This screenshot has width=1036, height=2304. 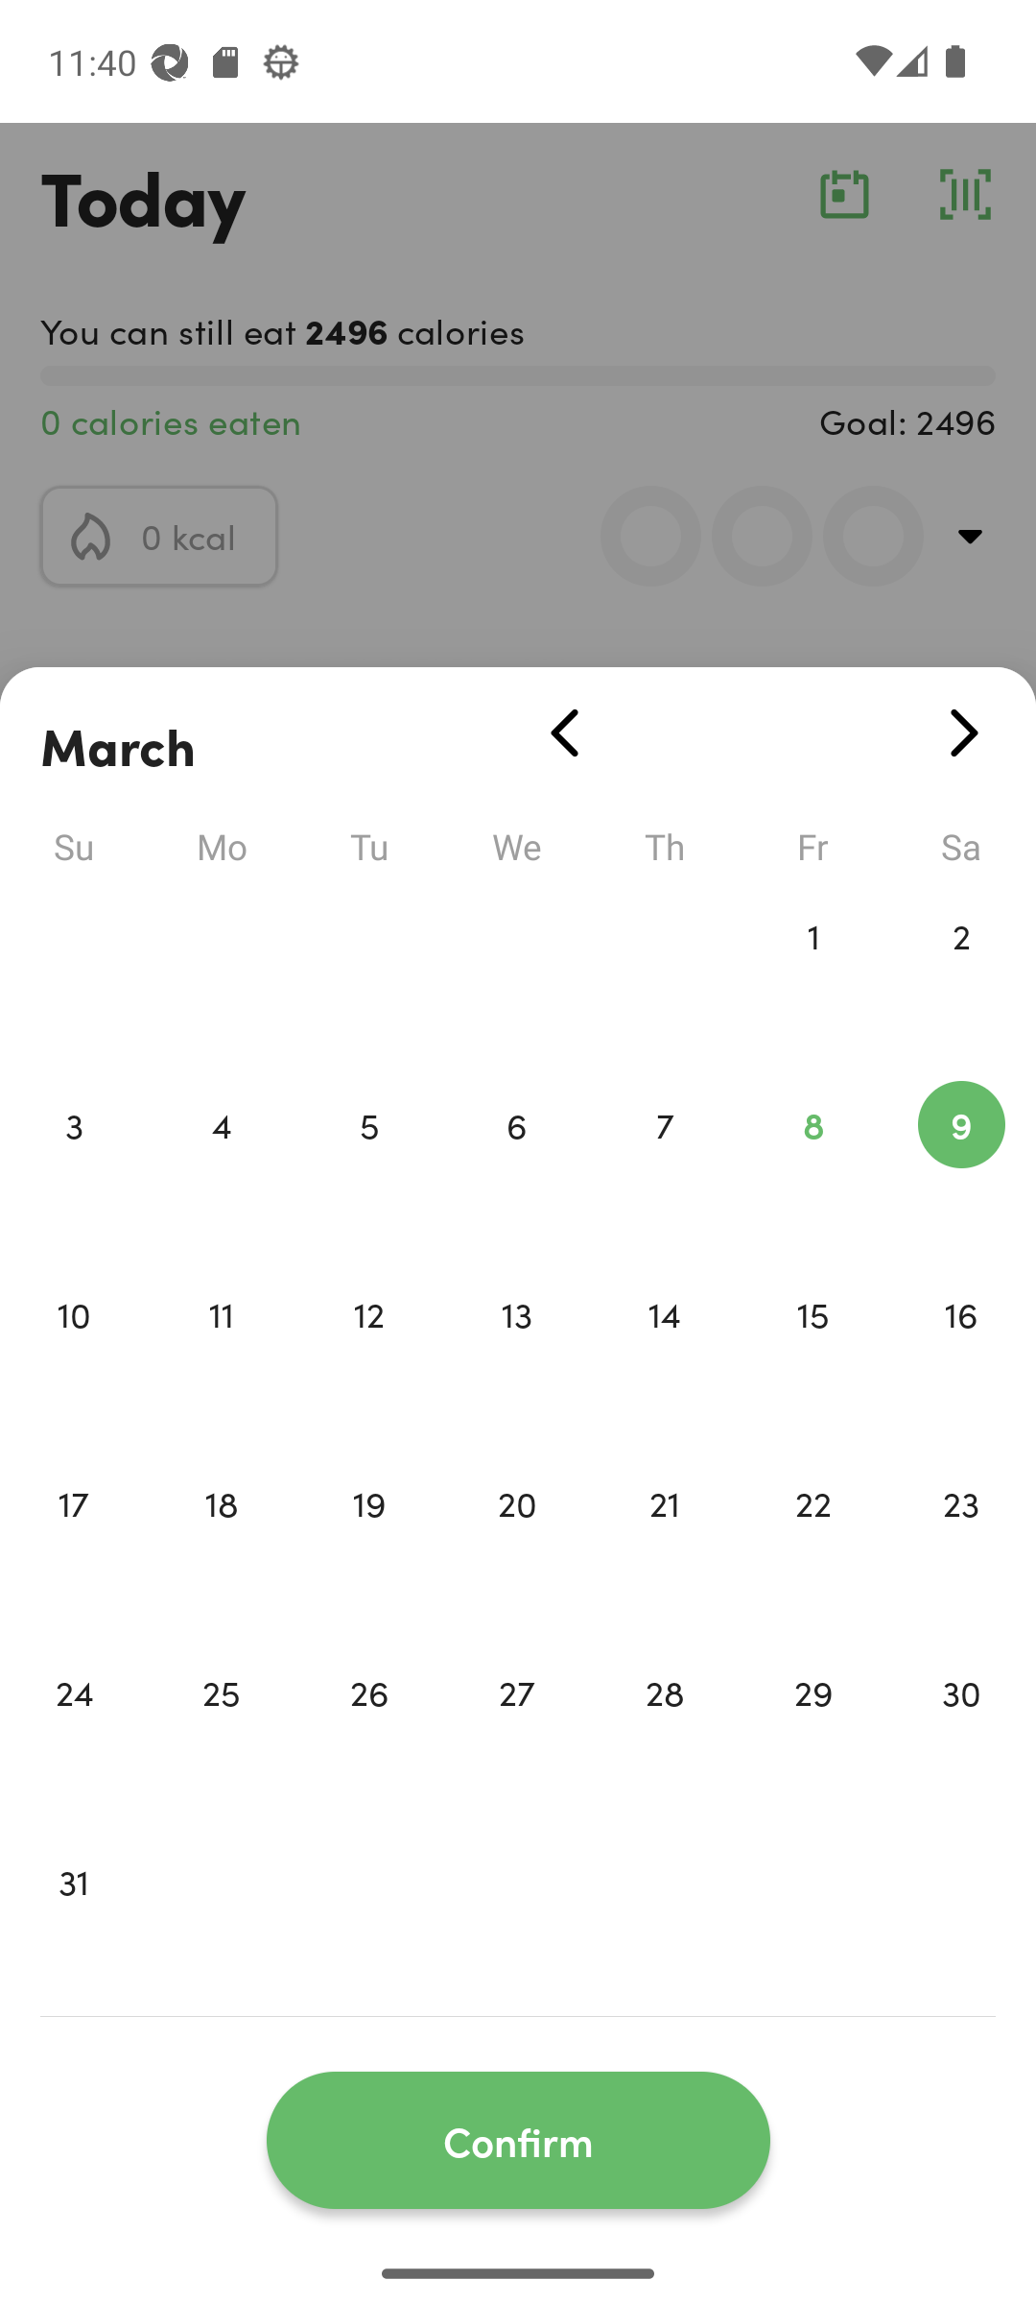 I want to click on 3, so click(x=74, y=1165).